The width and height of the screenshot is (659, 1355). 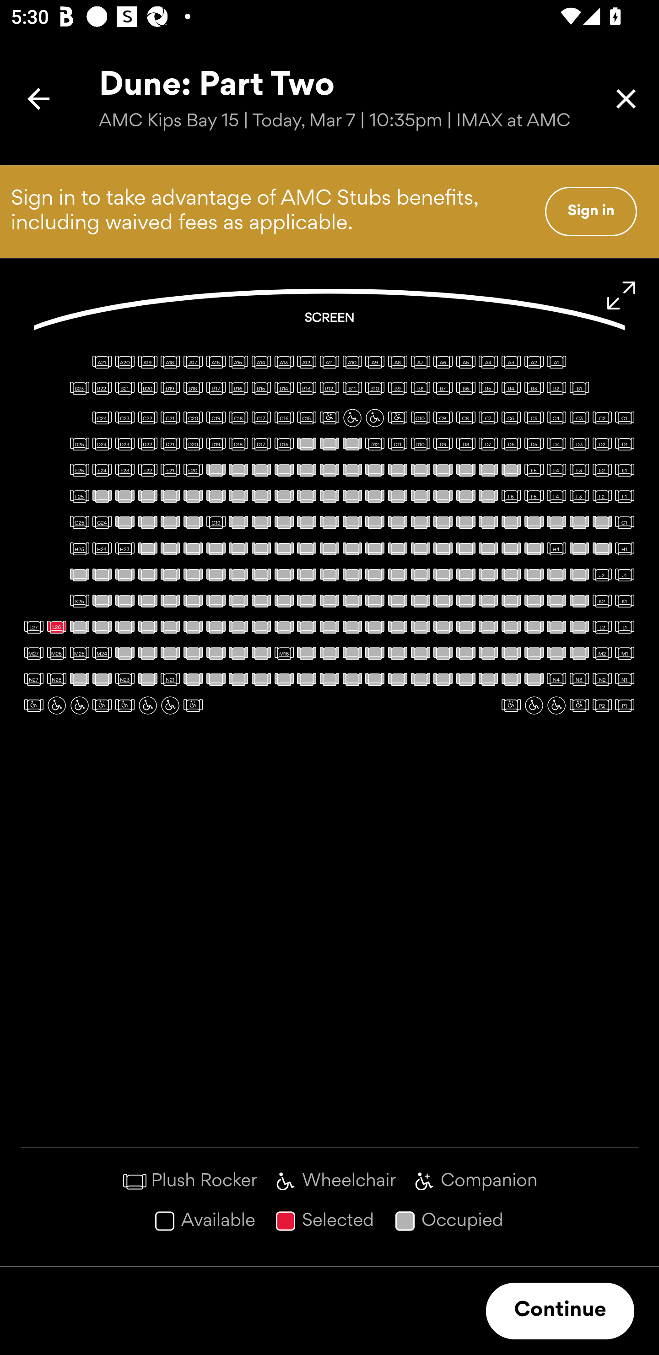 I want to click on G19, Regular seat, available, so click(x=216, y=522).